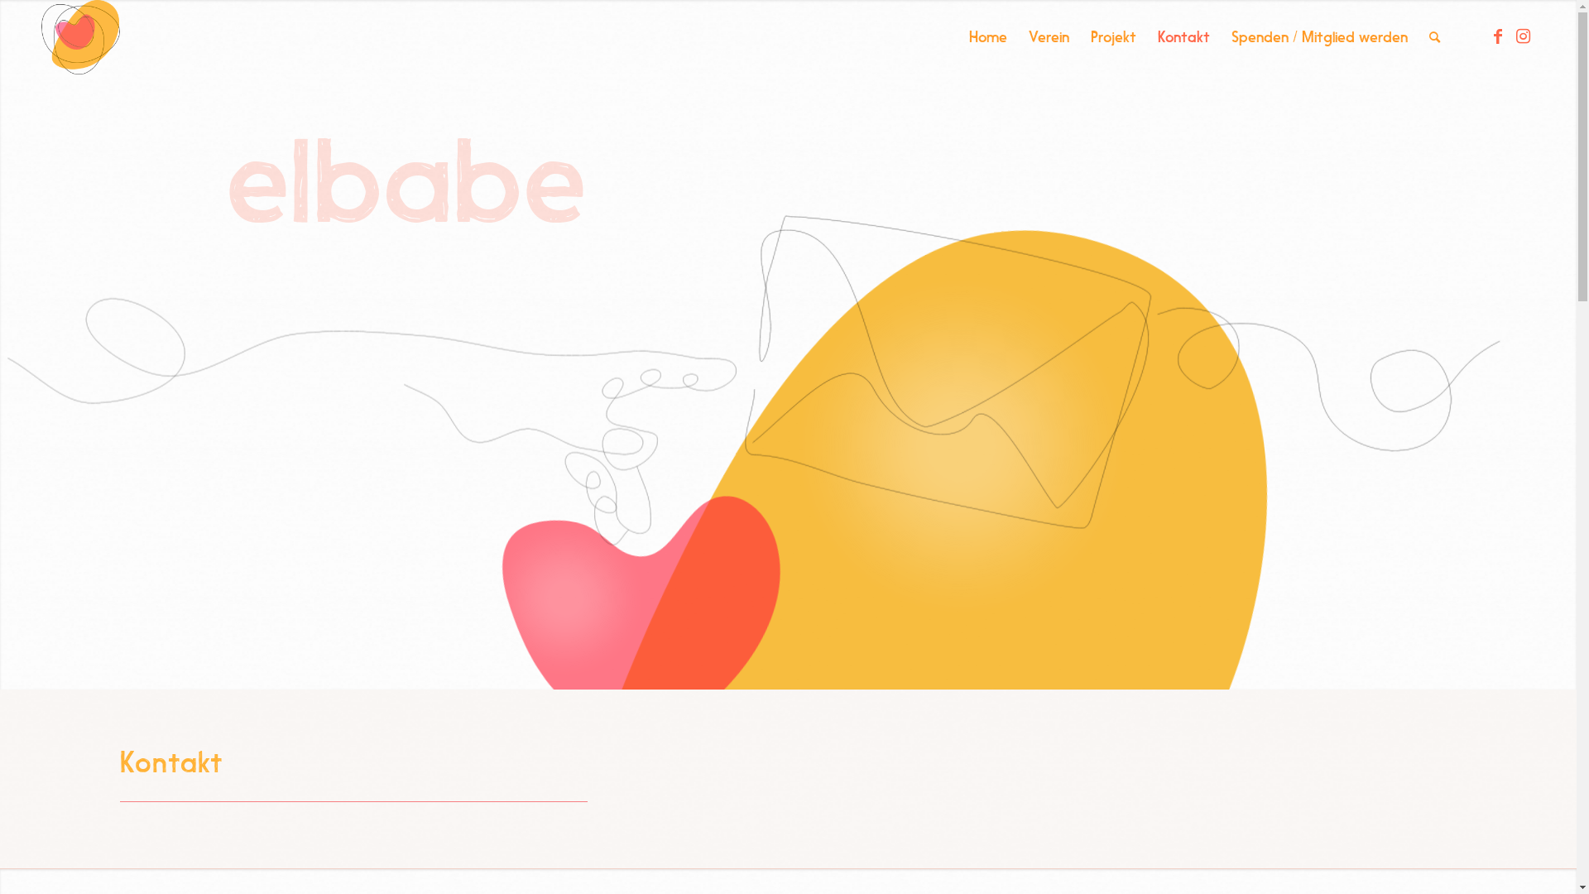 This screenshot has height=894, width=1589. What do you see at coordinates (1319, 37) in the screenshot?
I see `Spenden / Mitglied werden` at bounding box center [1319, 37].